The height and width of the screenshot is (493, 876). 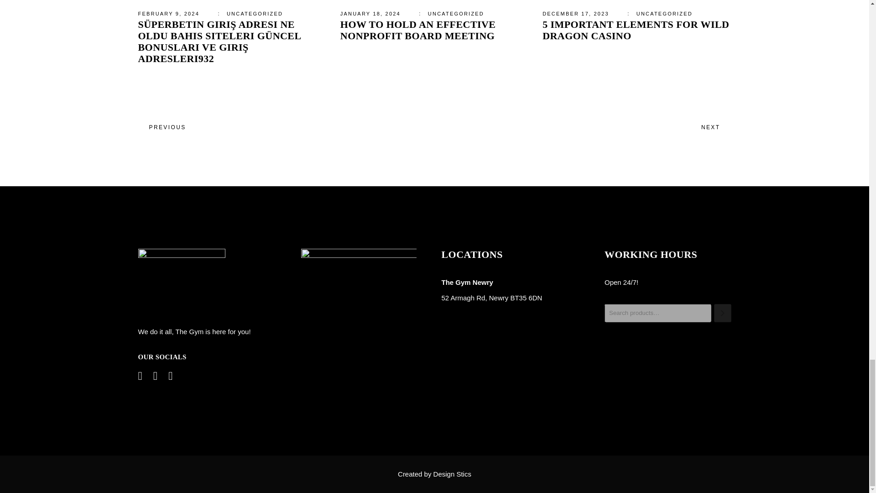 What do you see at coordinates (168, 13) in the screenshot?
I see `FEBRUARY 9, 2024` at bounding box center [168, 13].